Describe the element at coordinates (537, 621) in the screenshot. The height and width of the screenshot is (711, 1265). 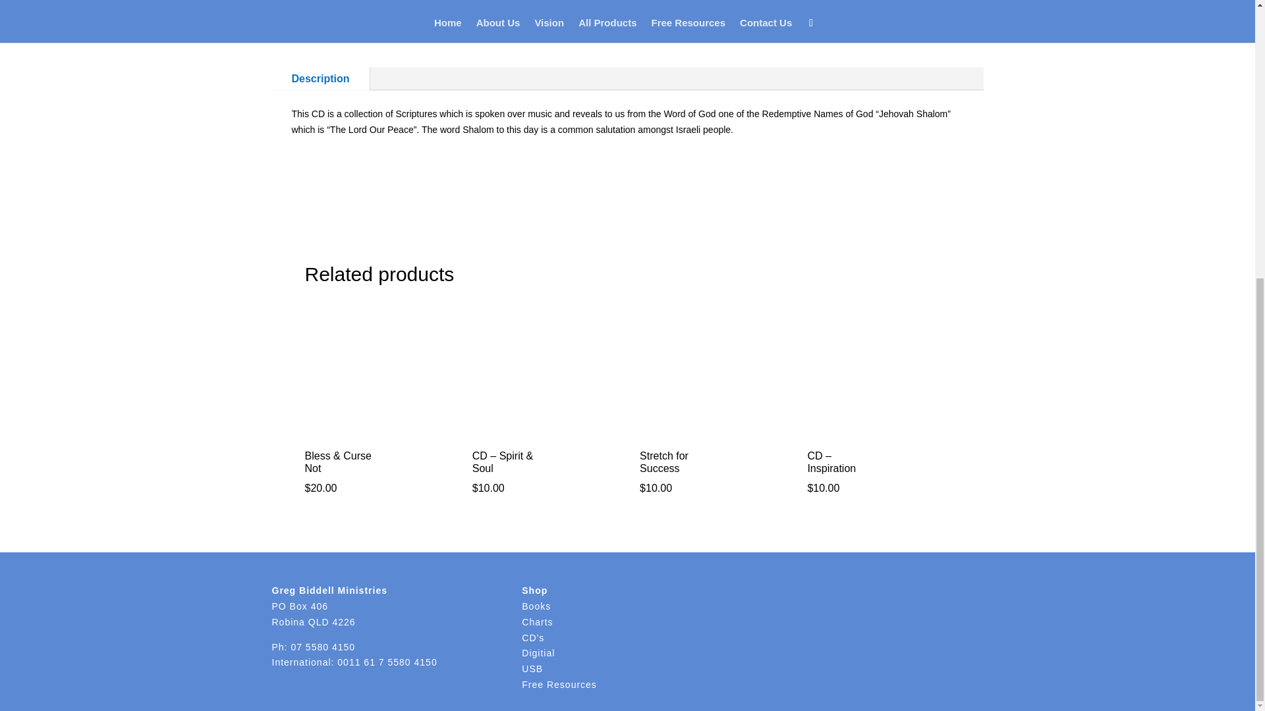
I see `Charts` at that location.